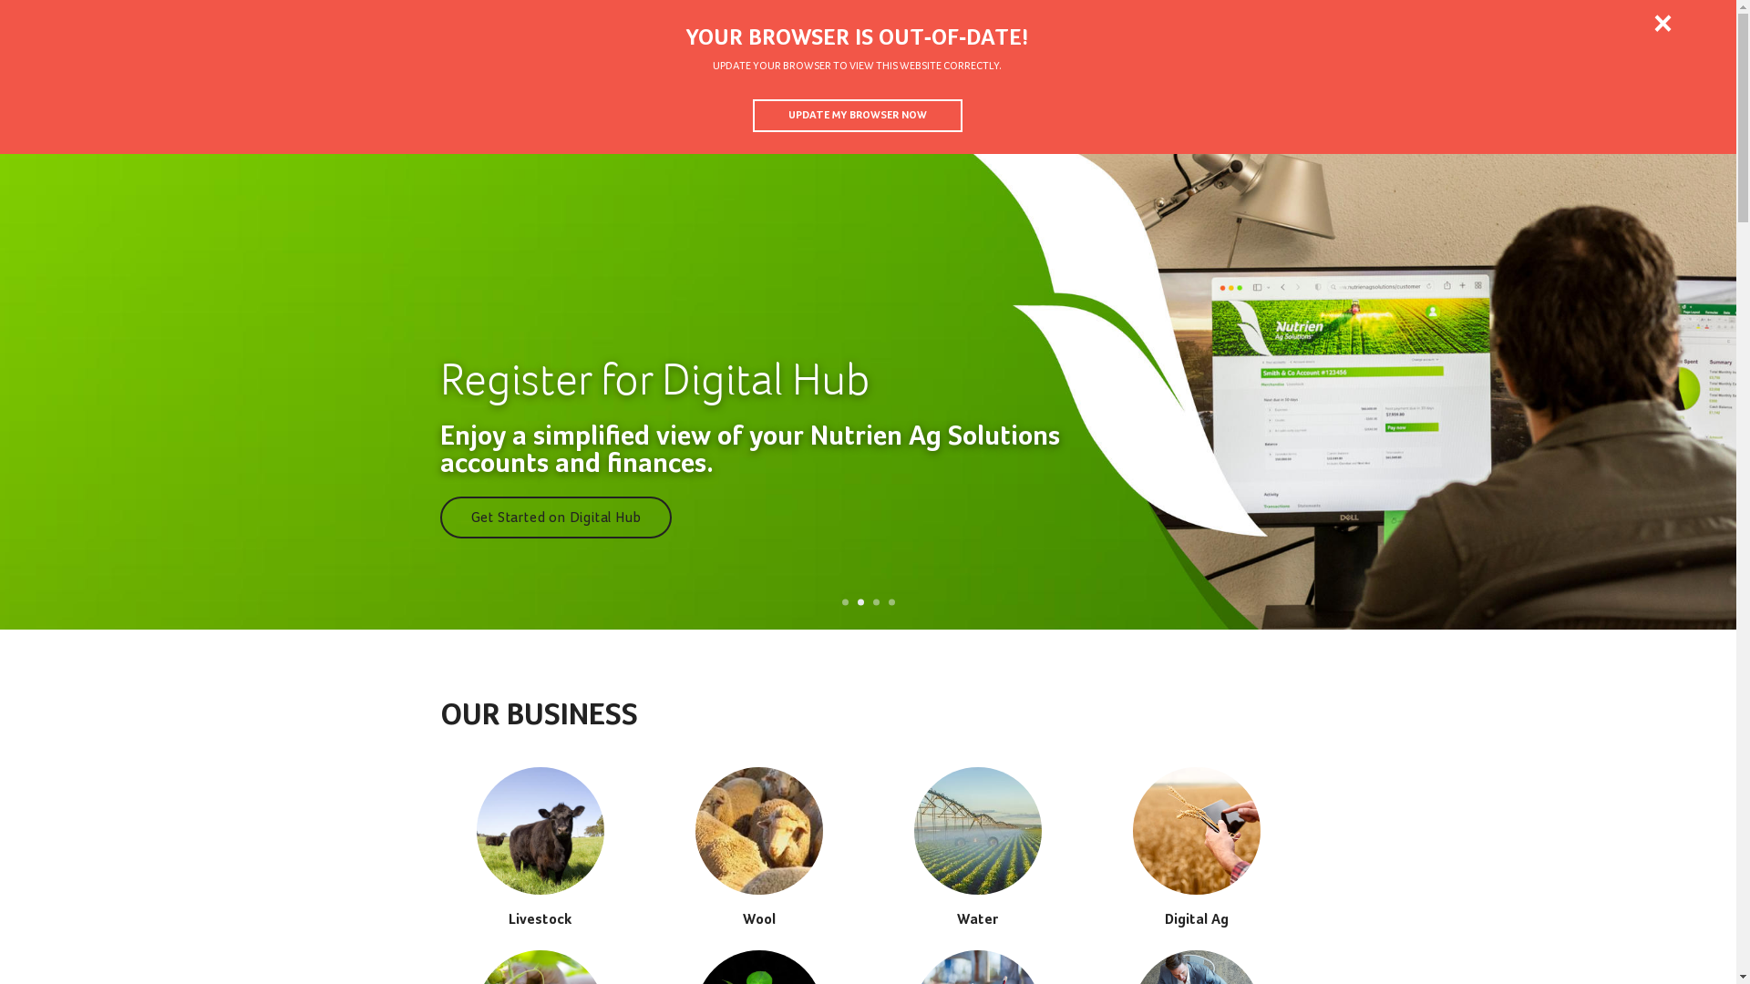  Describe the element at coordinates (846, 603) in the screenshot. I see `1` at that location.